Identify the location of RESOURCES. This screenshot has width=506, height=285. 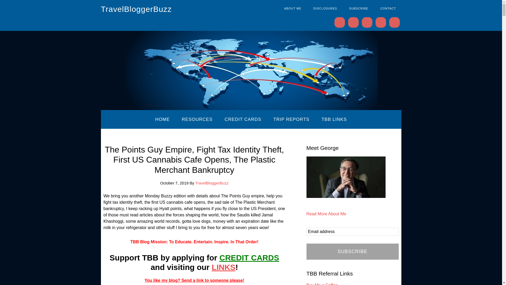
(197, 119).